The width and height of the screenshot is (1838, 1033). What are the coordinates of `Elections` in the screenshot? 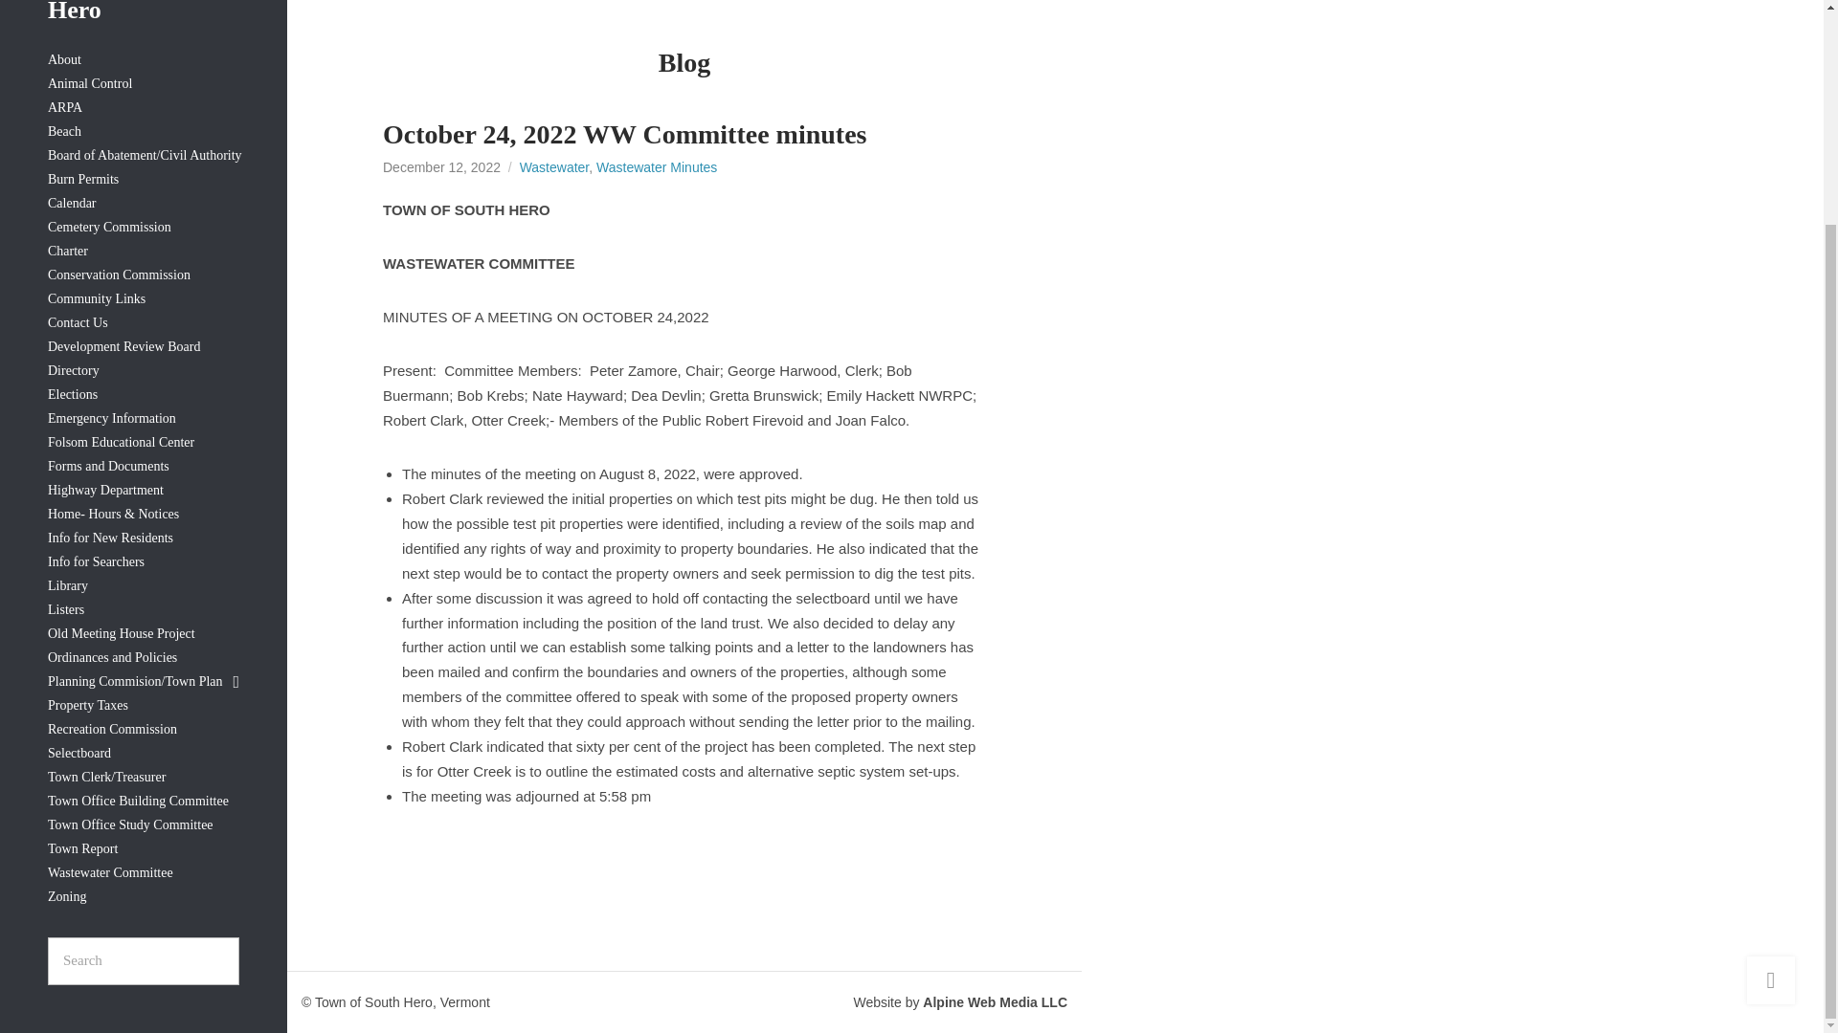 It's located at (143, 394).